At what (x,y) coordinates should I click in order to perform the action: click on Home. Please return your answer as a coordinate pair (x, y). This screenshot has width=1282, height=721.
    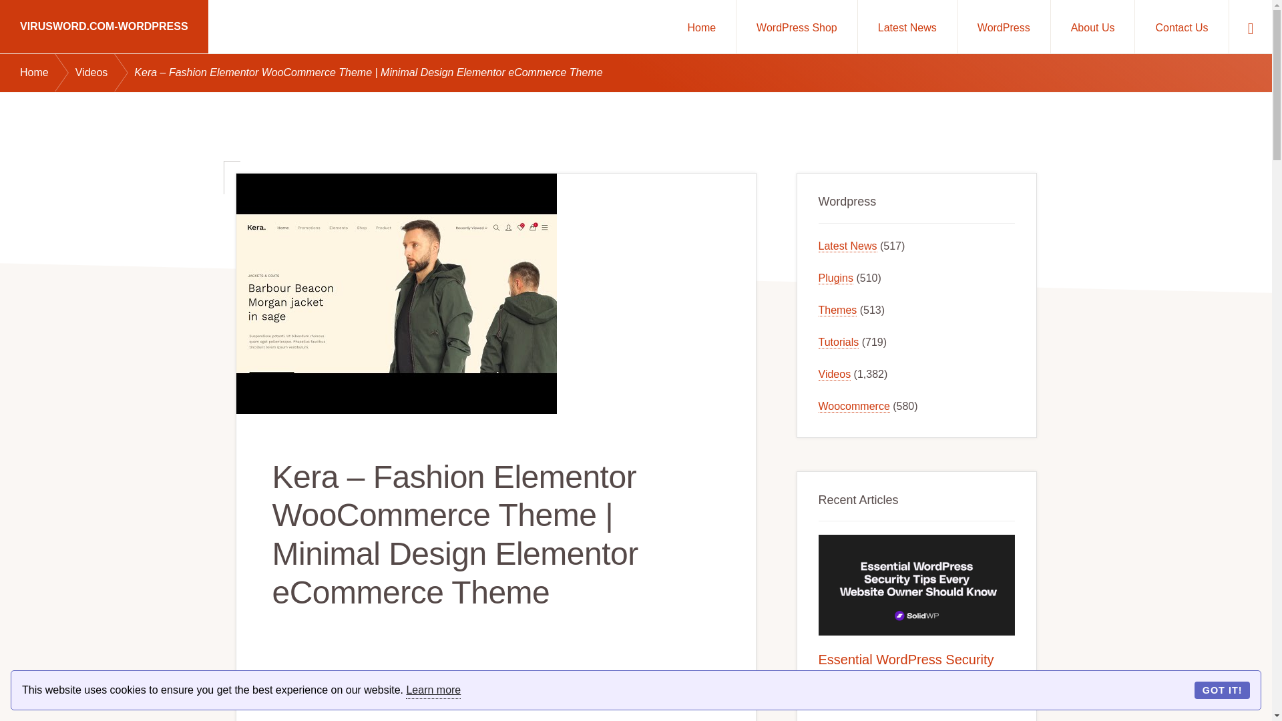
    Looking at the image, I should click on (48, 73).